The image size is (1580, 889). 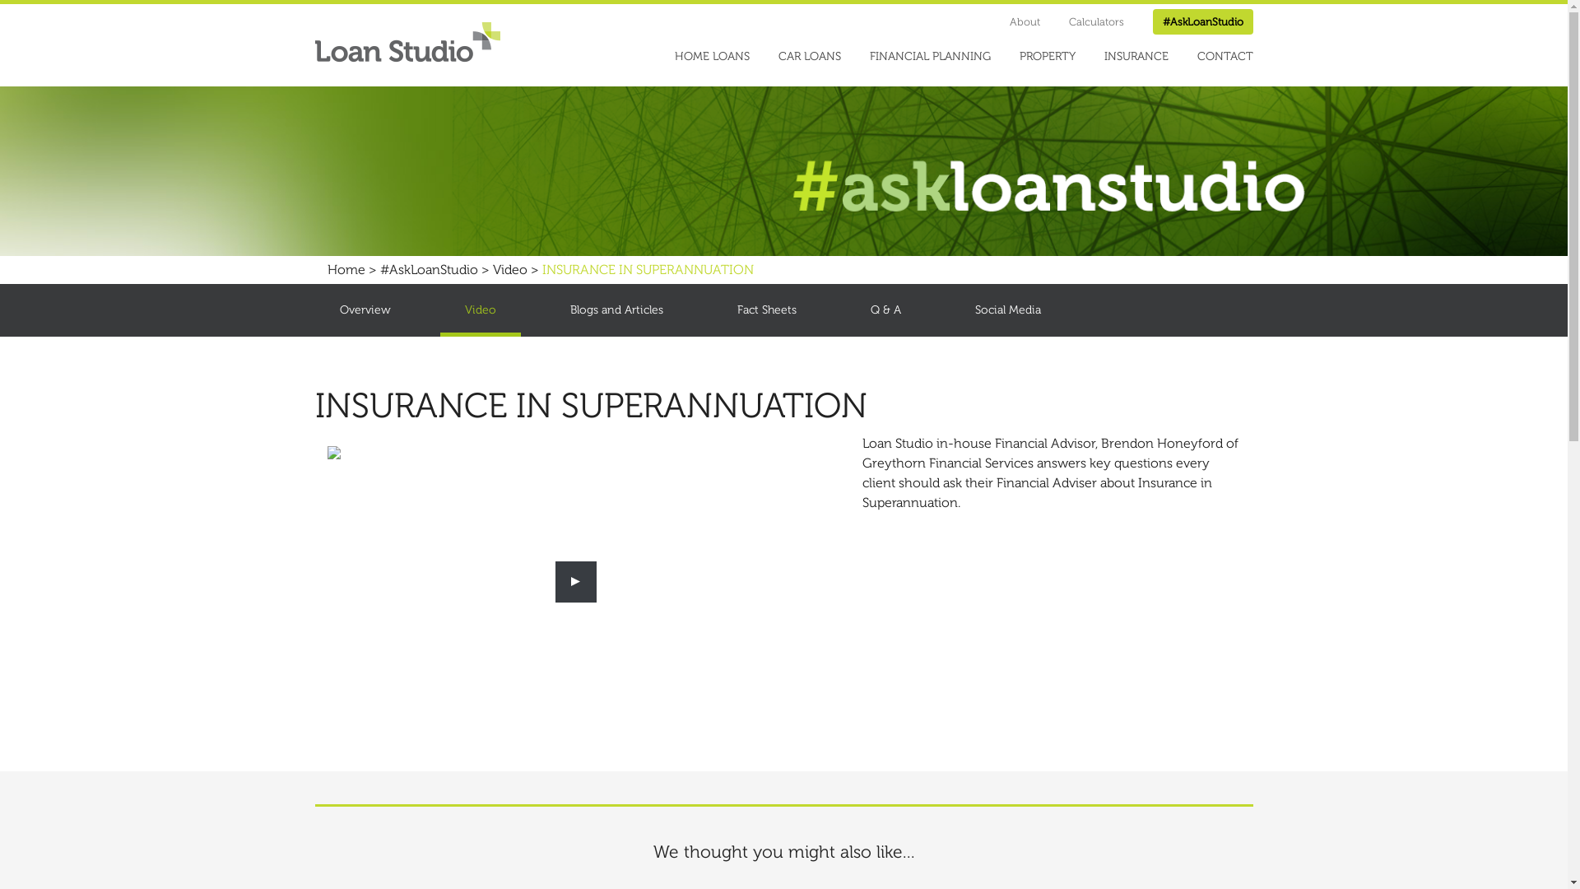 I want to click on CAR LOANS, so click(x=810, y=57).